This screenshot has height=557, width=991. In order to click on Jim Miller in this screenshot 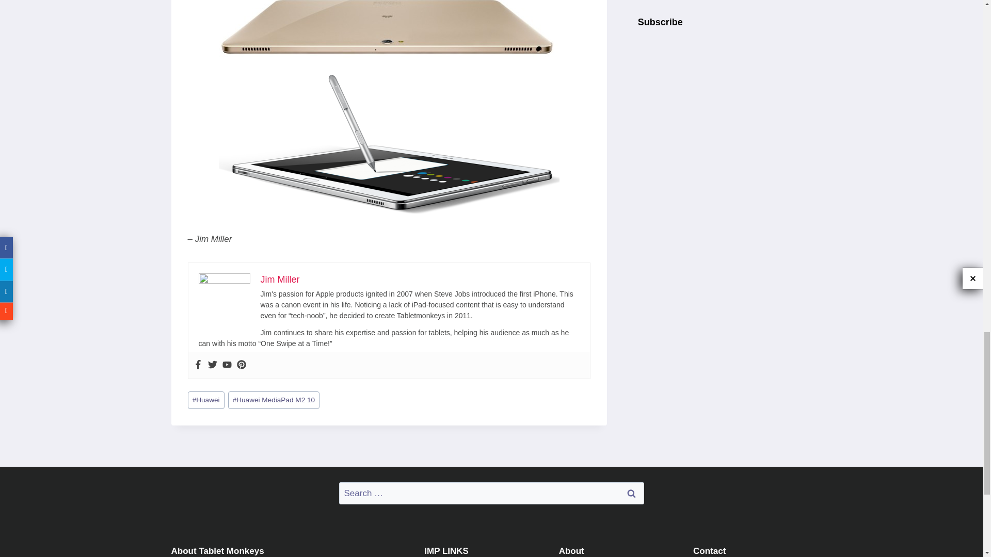, I will do `click(279, 280)`.